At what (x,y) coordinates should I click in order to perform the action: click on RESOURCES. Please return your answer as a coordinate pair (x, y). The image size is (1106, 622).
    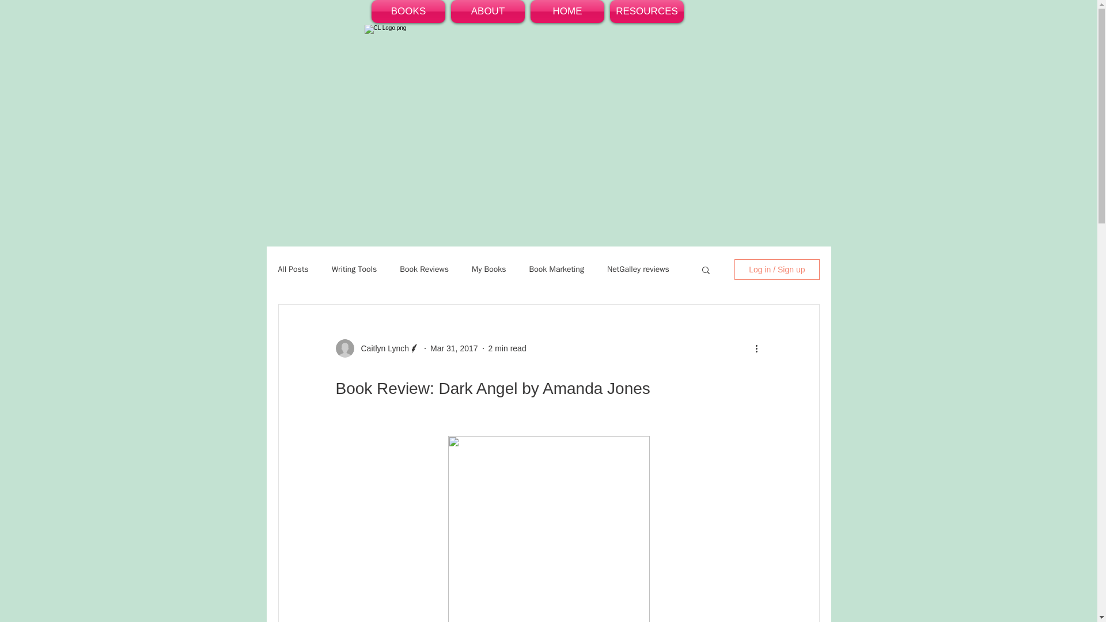
    Looking at the image, I should click on (647, 12).